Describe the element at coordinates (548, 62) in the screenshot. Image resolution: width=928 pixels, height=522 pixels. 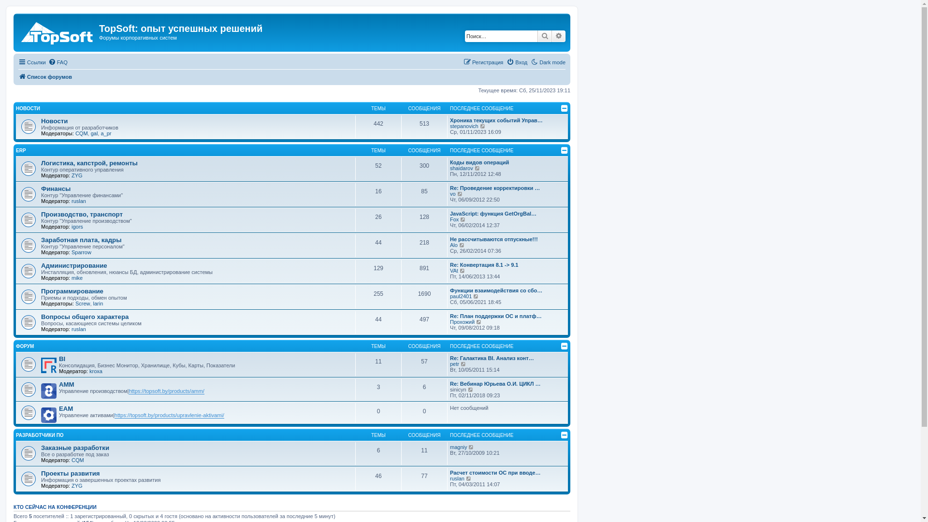
I see `Dark mode` at that location.